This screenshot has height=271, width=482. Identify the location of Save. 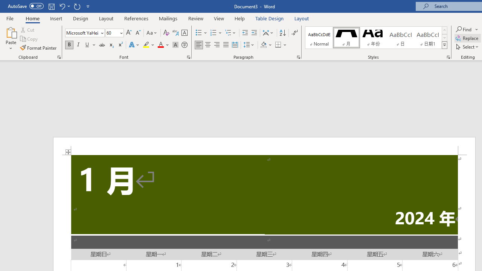
(51, 6).